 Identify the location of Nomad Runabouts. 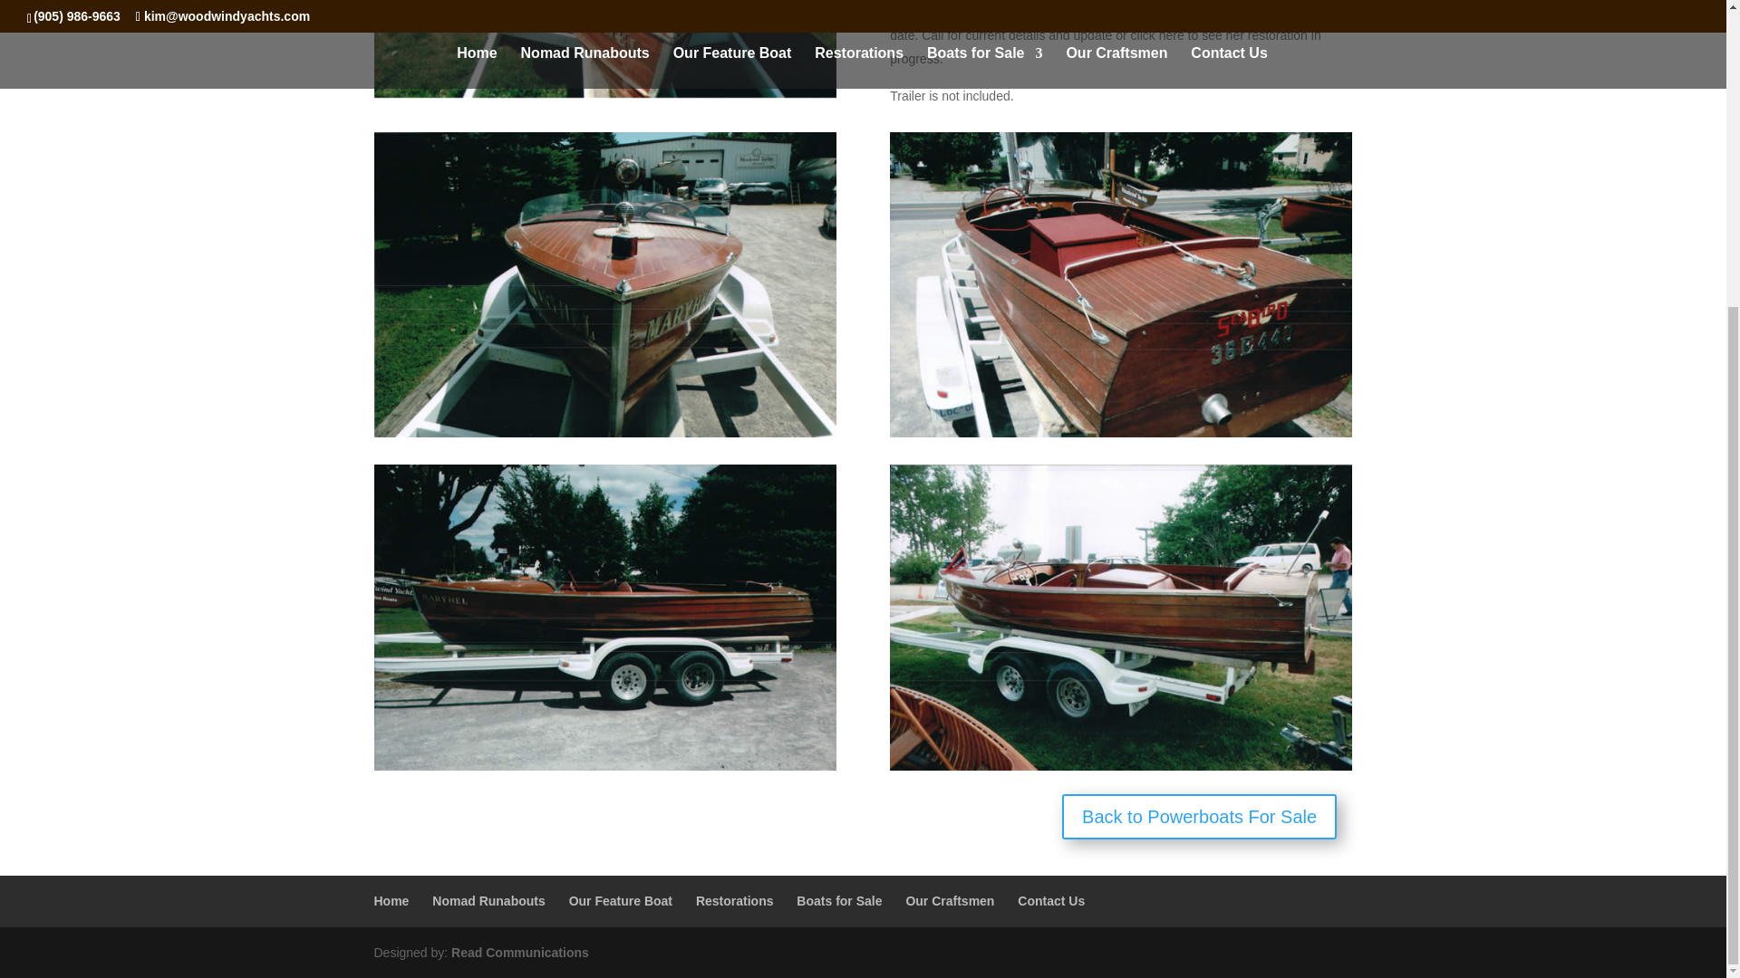
(488, 901).